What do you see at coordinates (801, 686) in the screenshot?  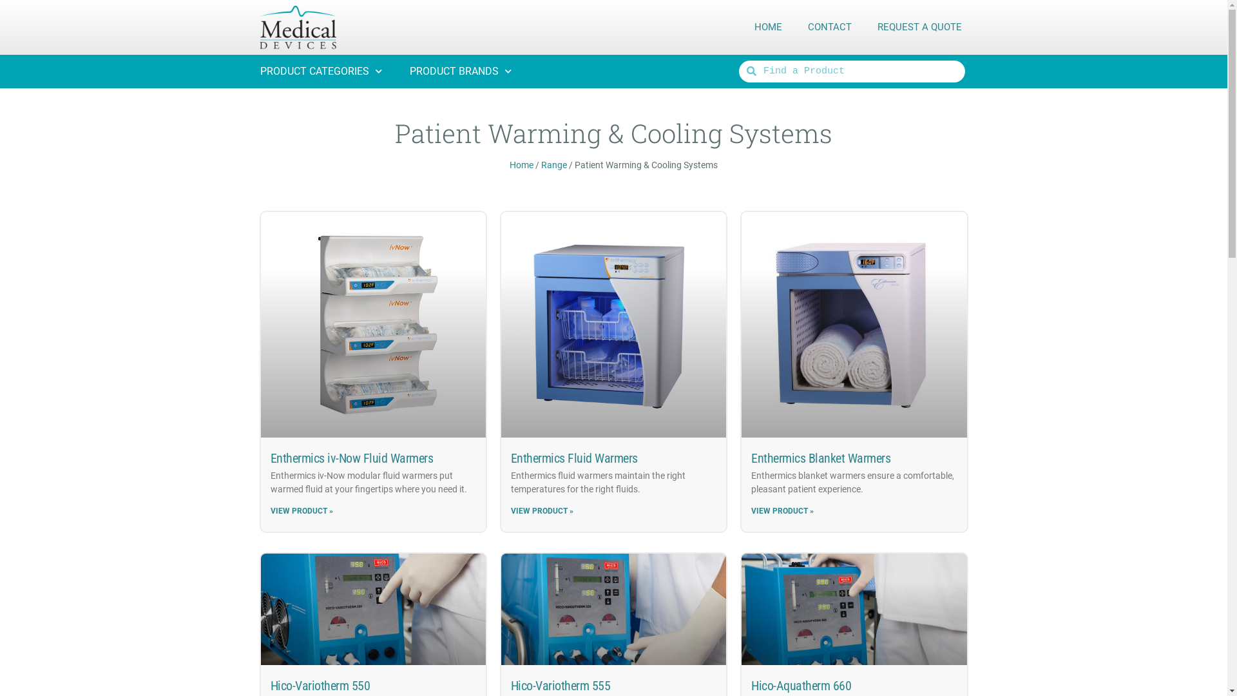 I see `Hico-Aquatherm 660` at bounding box center [801, 686].